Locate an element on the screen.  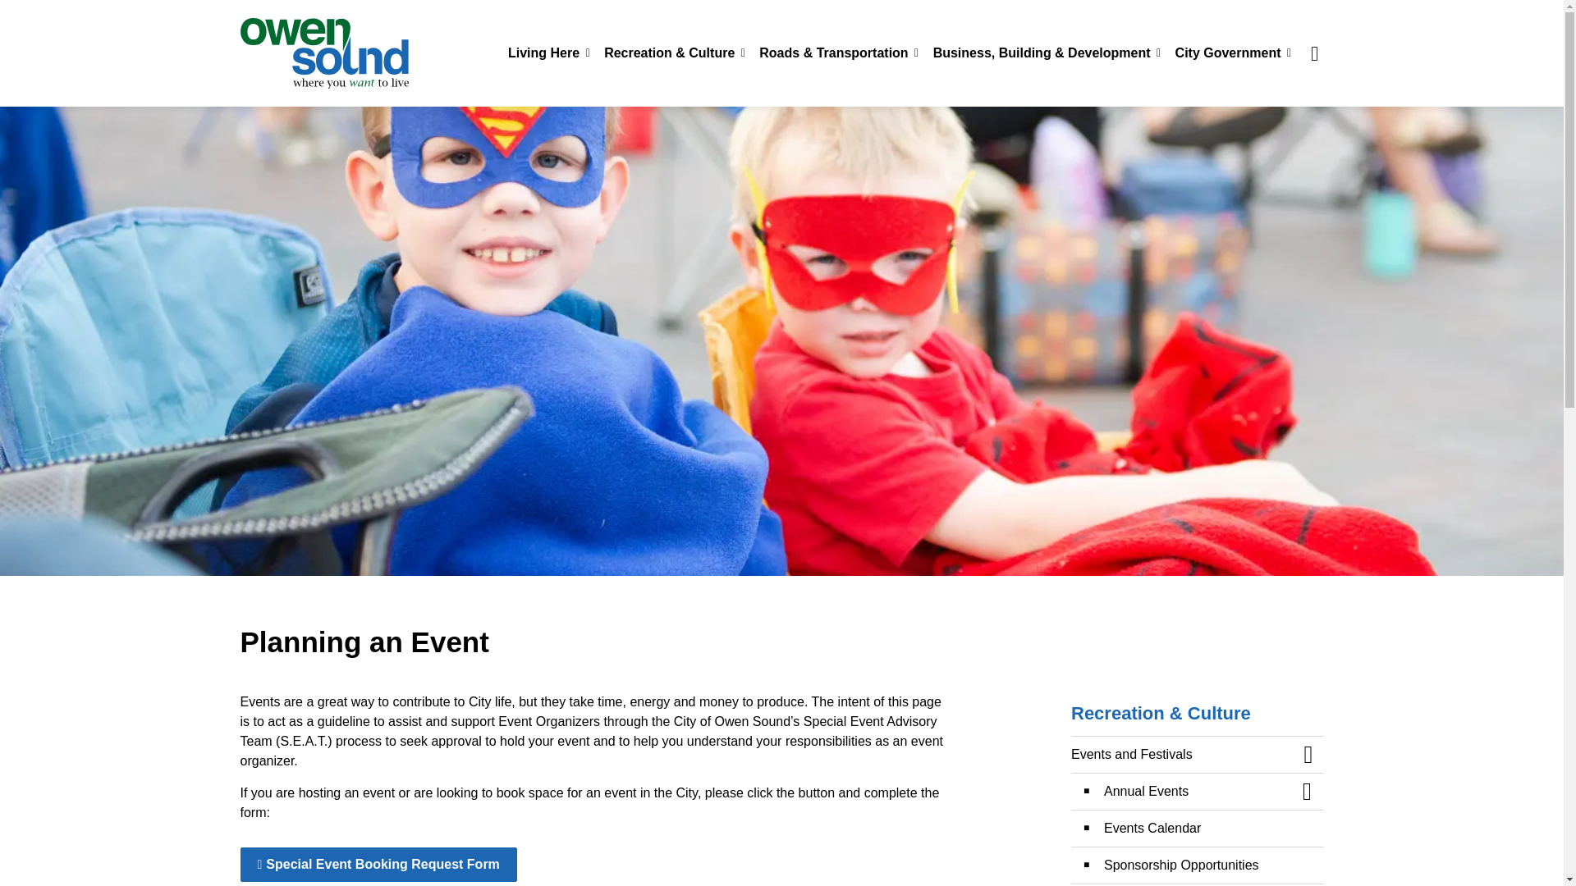
City of Owen Sound is located at coordinates (323, 53).